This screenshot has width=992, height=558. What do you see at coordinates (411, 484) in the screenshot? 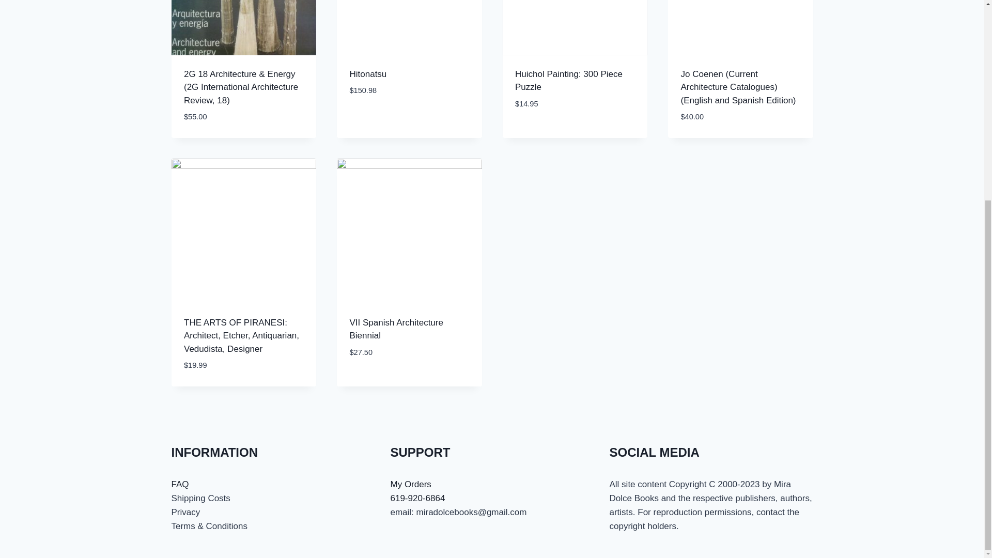
I see `My Orders` at bounding box center [411, 484].